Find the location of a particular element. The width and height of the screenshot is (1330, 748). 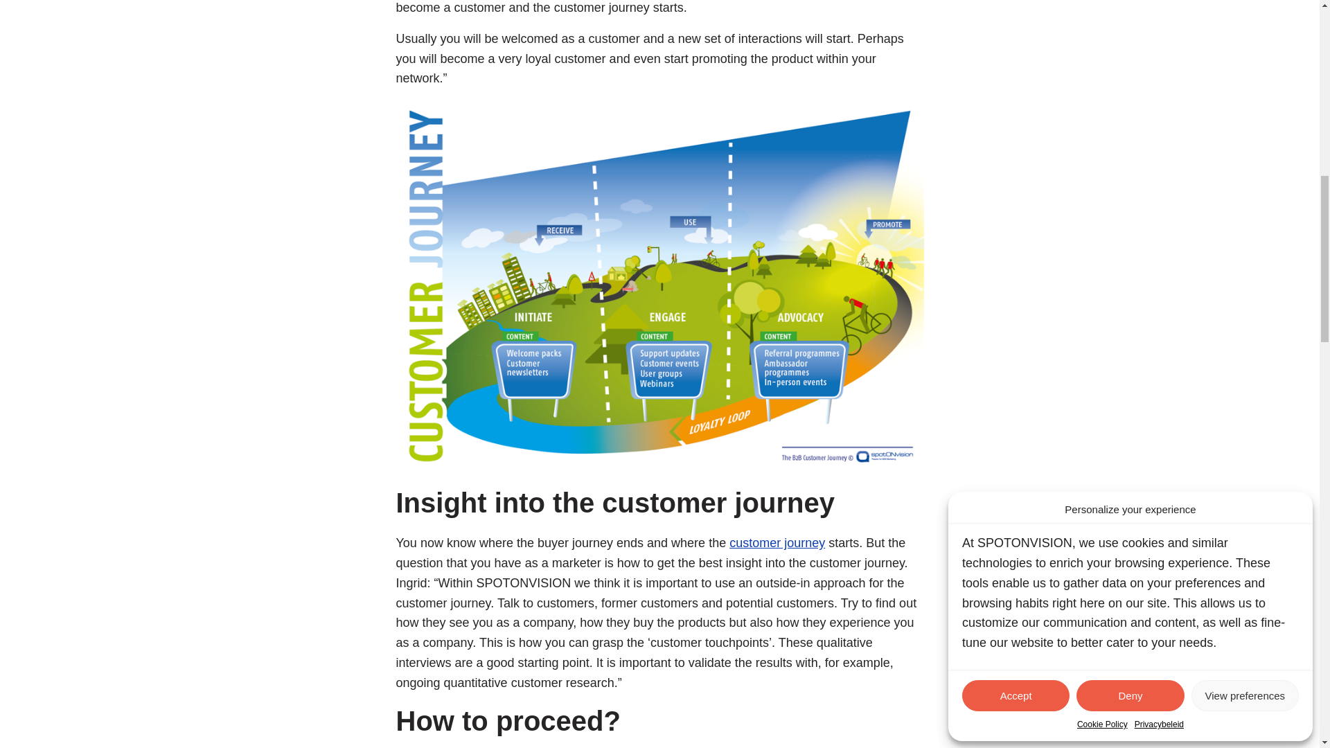

customer journey is located at coordinates (777, 543).